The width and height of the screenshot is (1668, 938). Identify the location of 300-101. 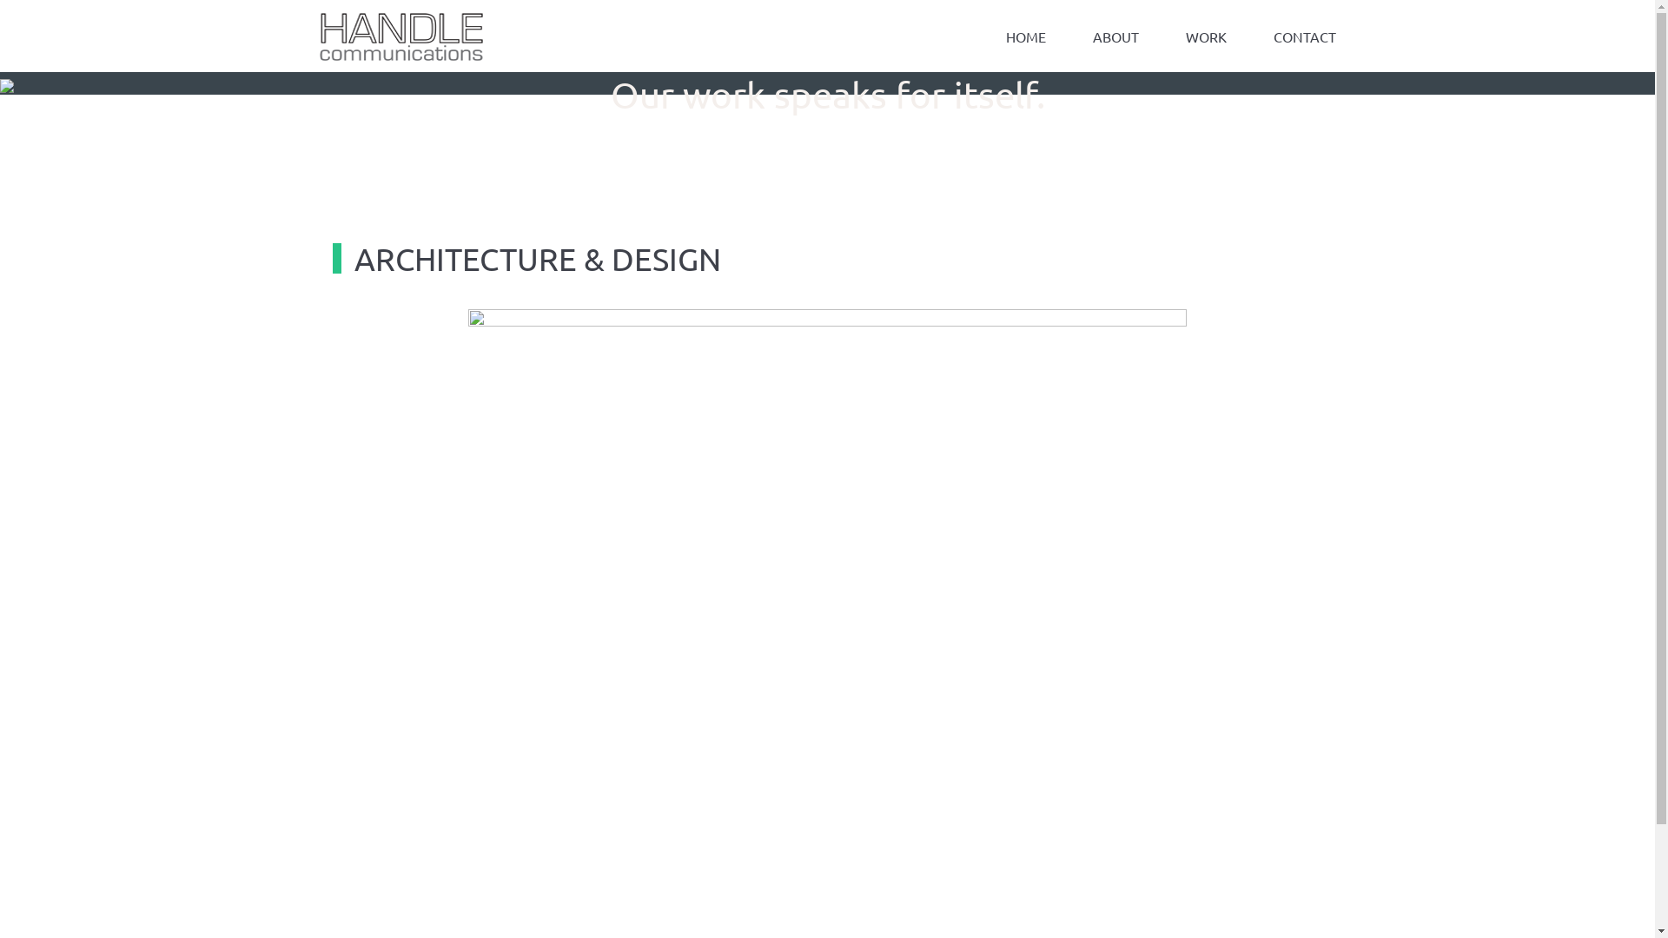
(489, 106).